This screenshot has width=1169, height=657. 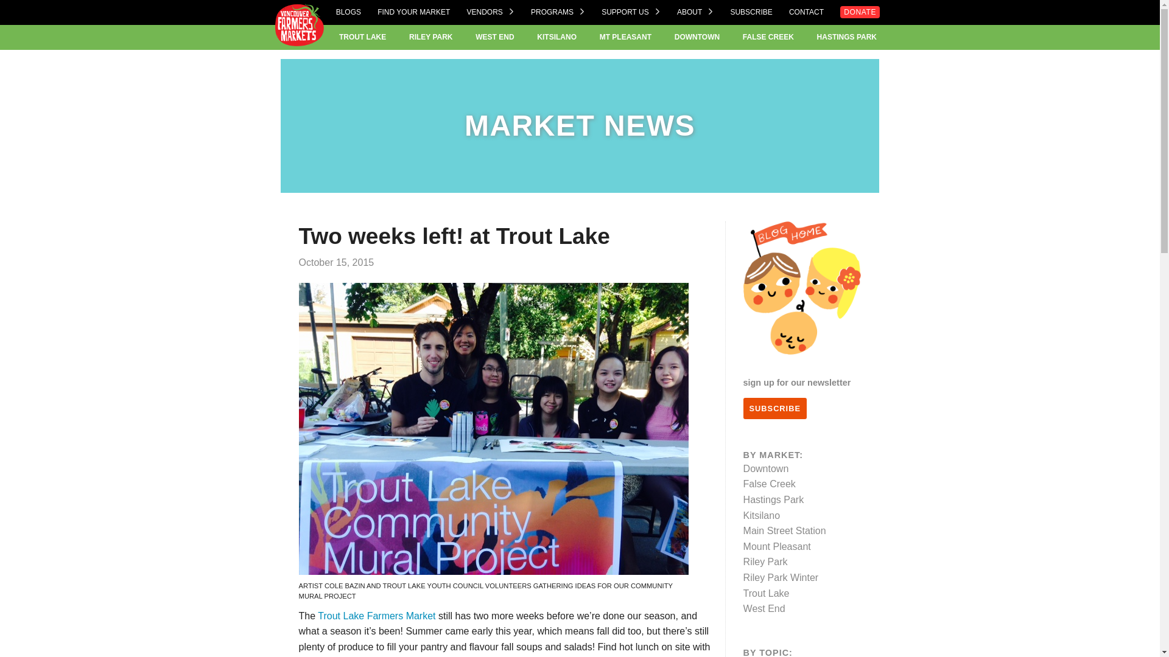 What do you see at coordinates (806, 12) in the screenshot?
I see `CONTACT` at bounding box center [806, 12].